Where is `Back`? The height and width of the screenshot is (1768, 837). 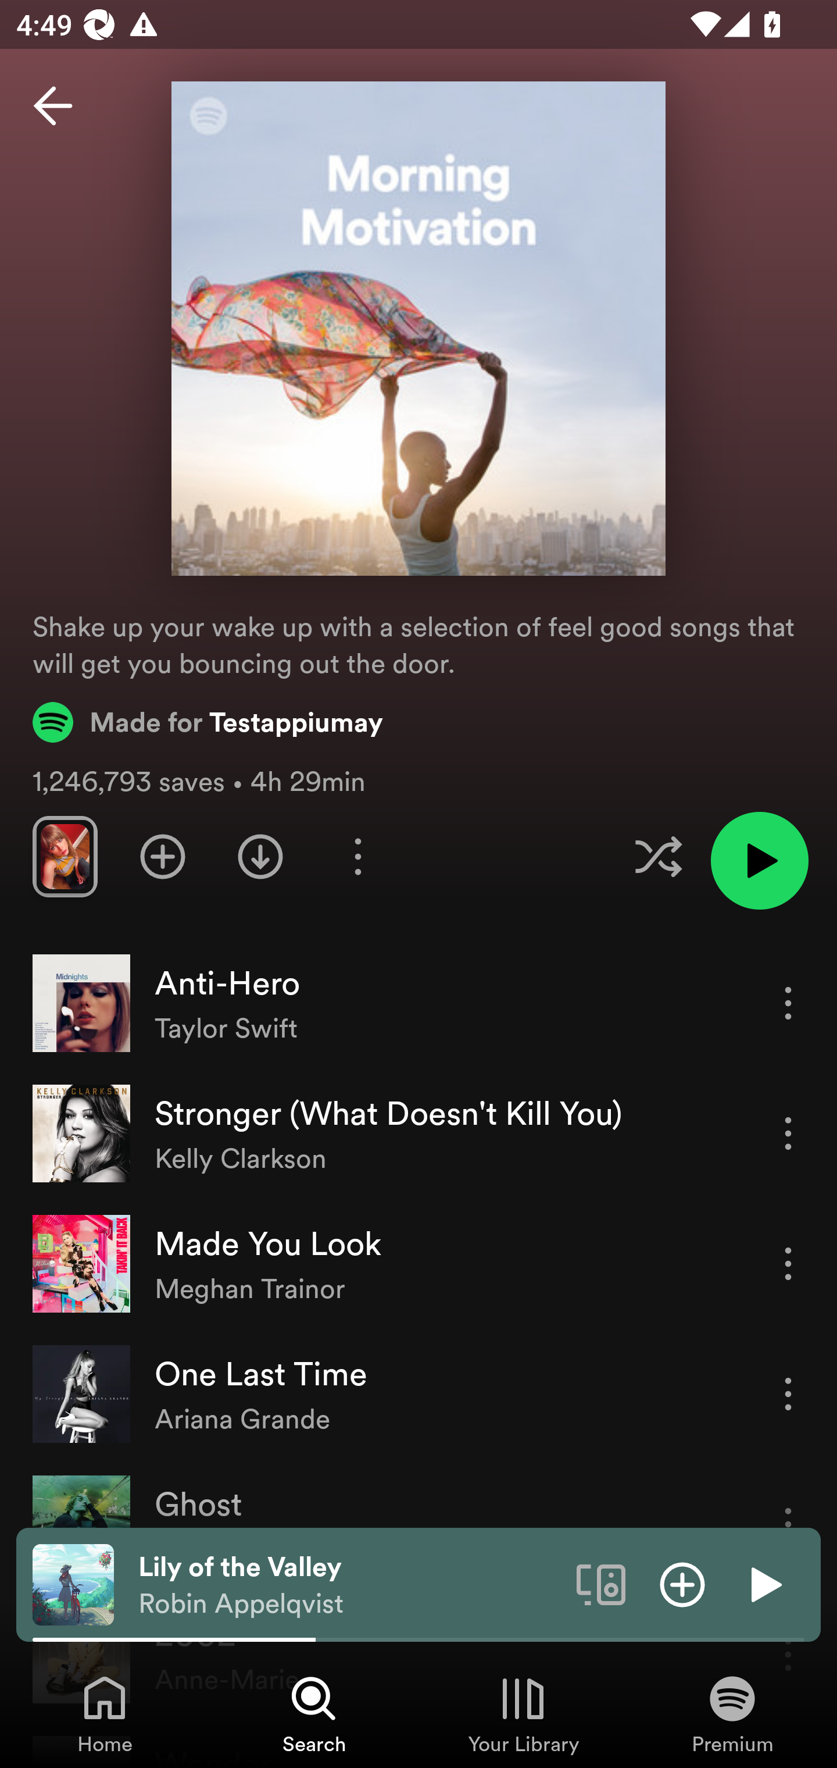
Back is located at coordinates (53, 106).